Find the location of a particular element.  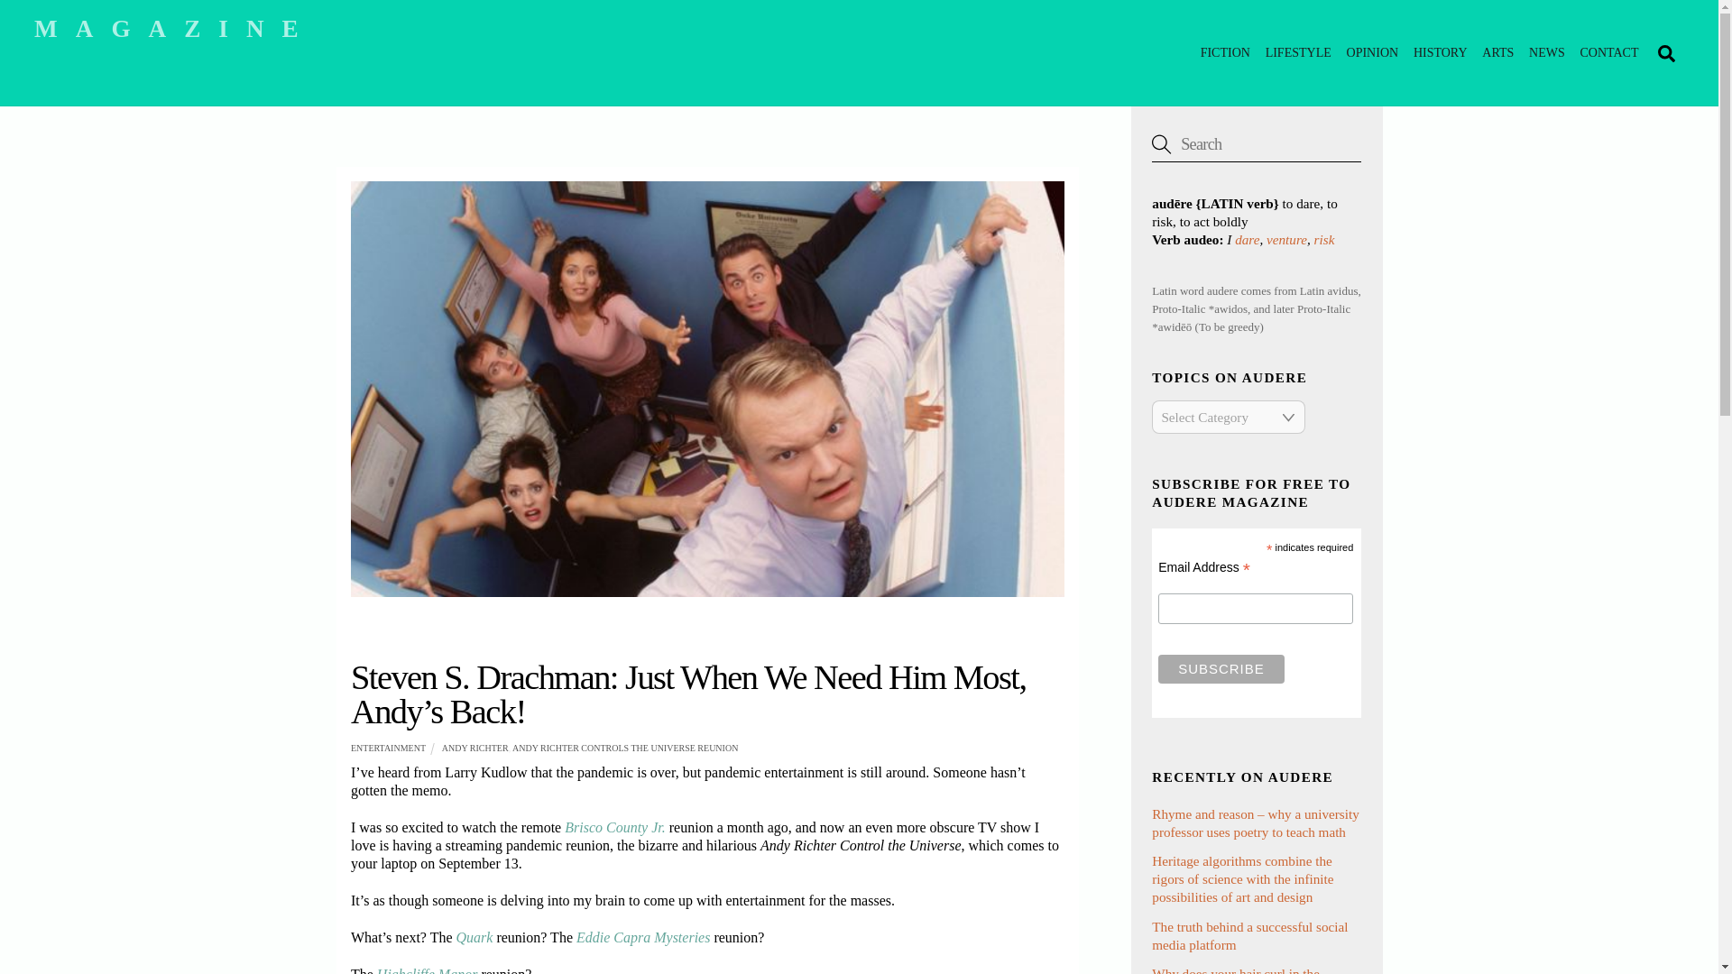

NEWS is located at coordinates (1547, 52).